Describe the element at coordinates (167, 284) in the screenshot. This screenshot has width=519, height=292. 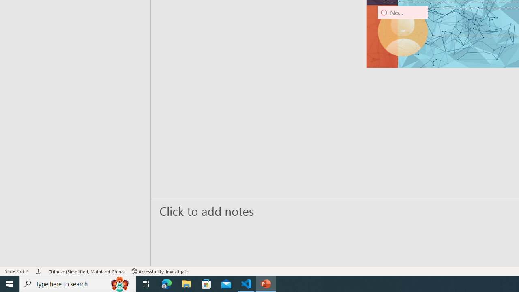
I see `Microsoft Edge` at that location.